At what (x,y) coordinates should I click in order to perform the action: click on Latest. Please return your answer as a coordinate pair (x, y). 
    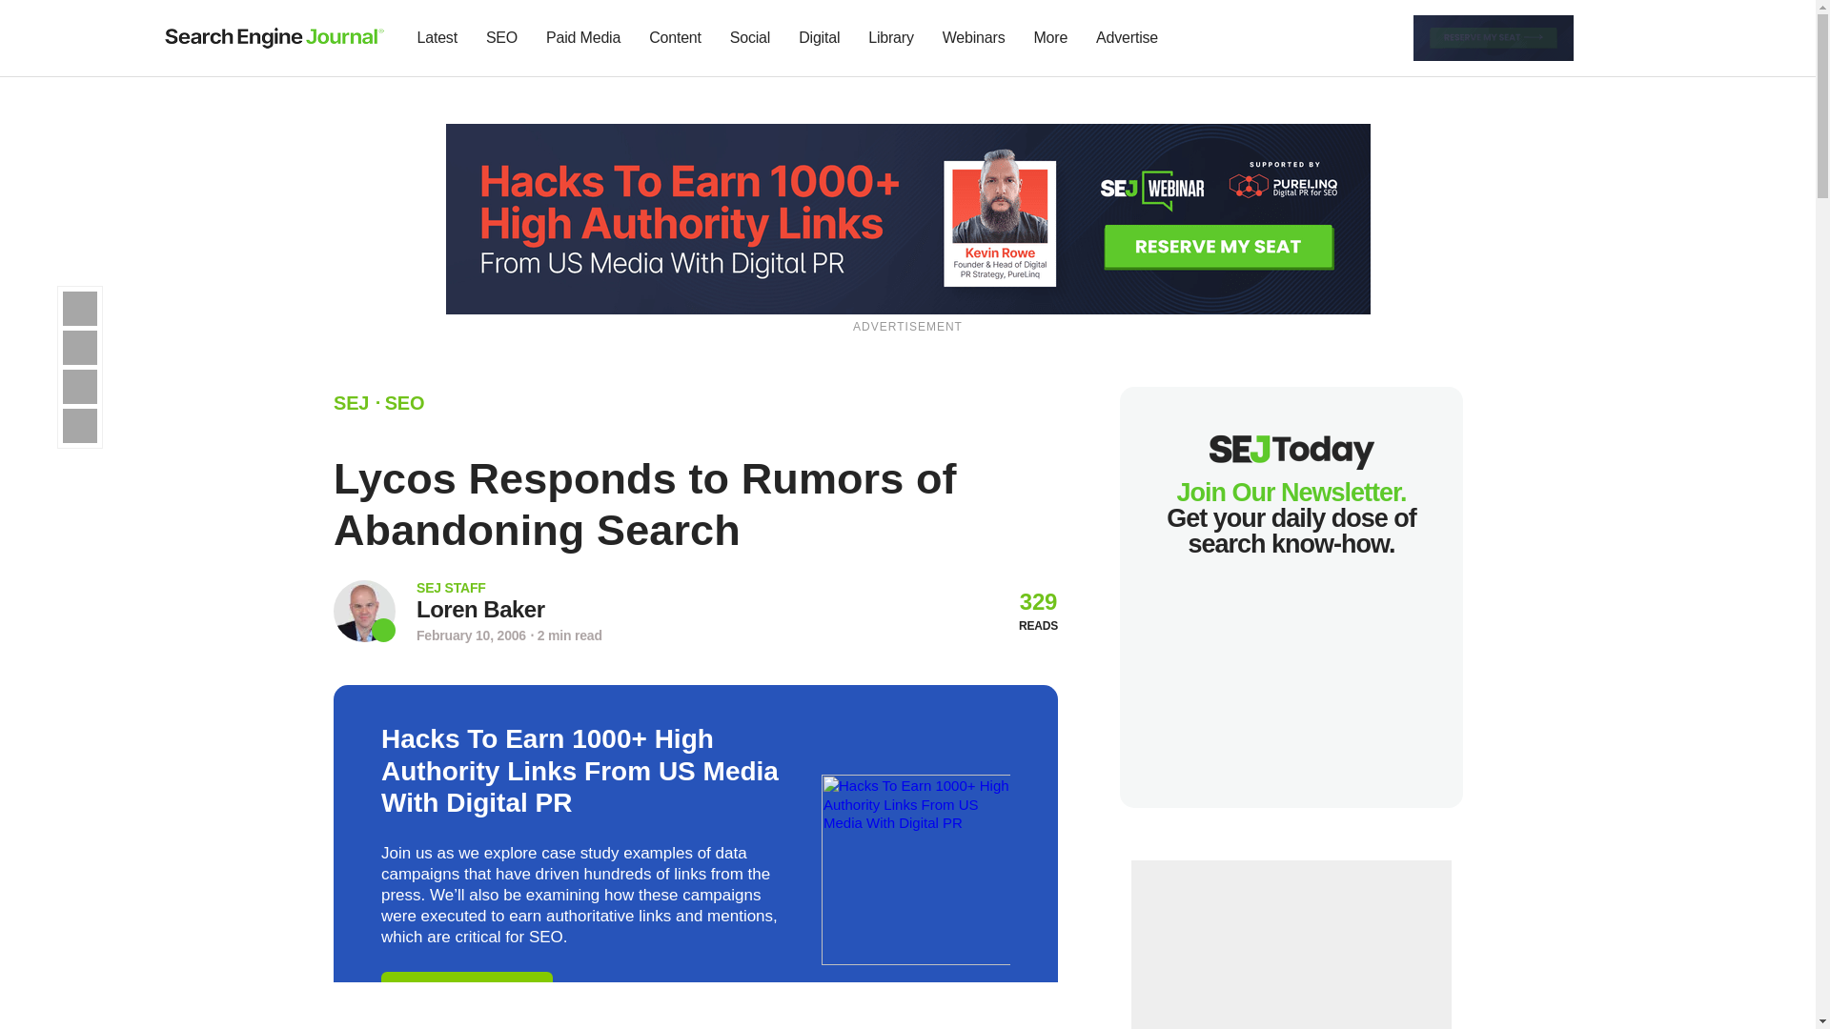
    Looking at the image, I should click on (437, 38).